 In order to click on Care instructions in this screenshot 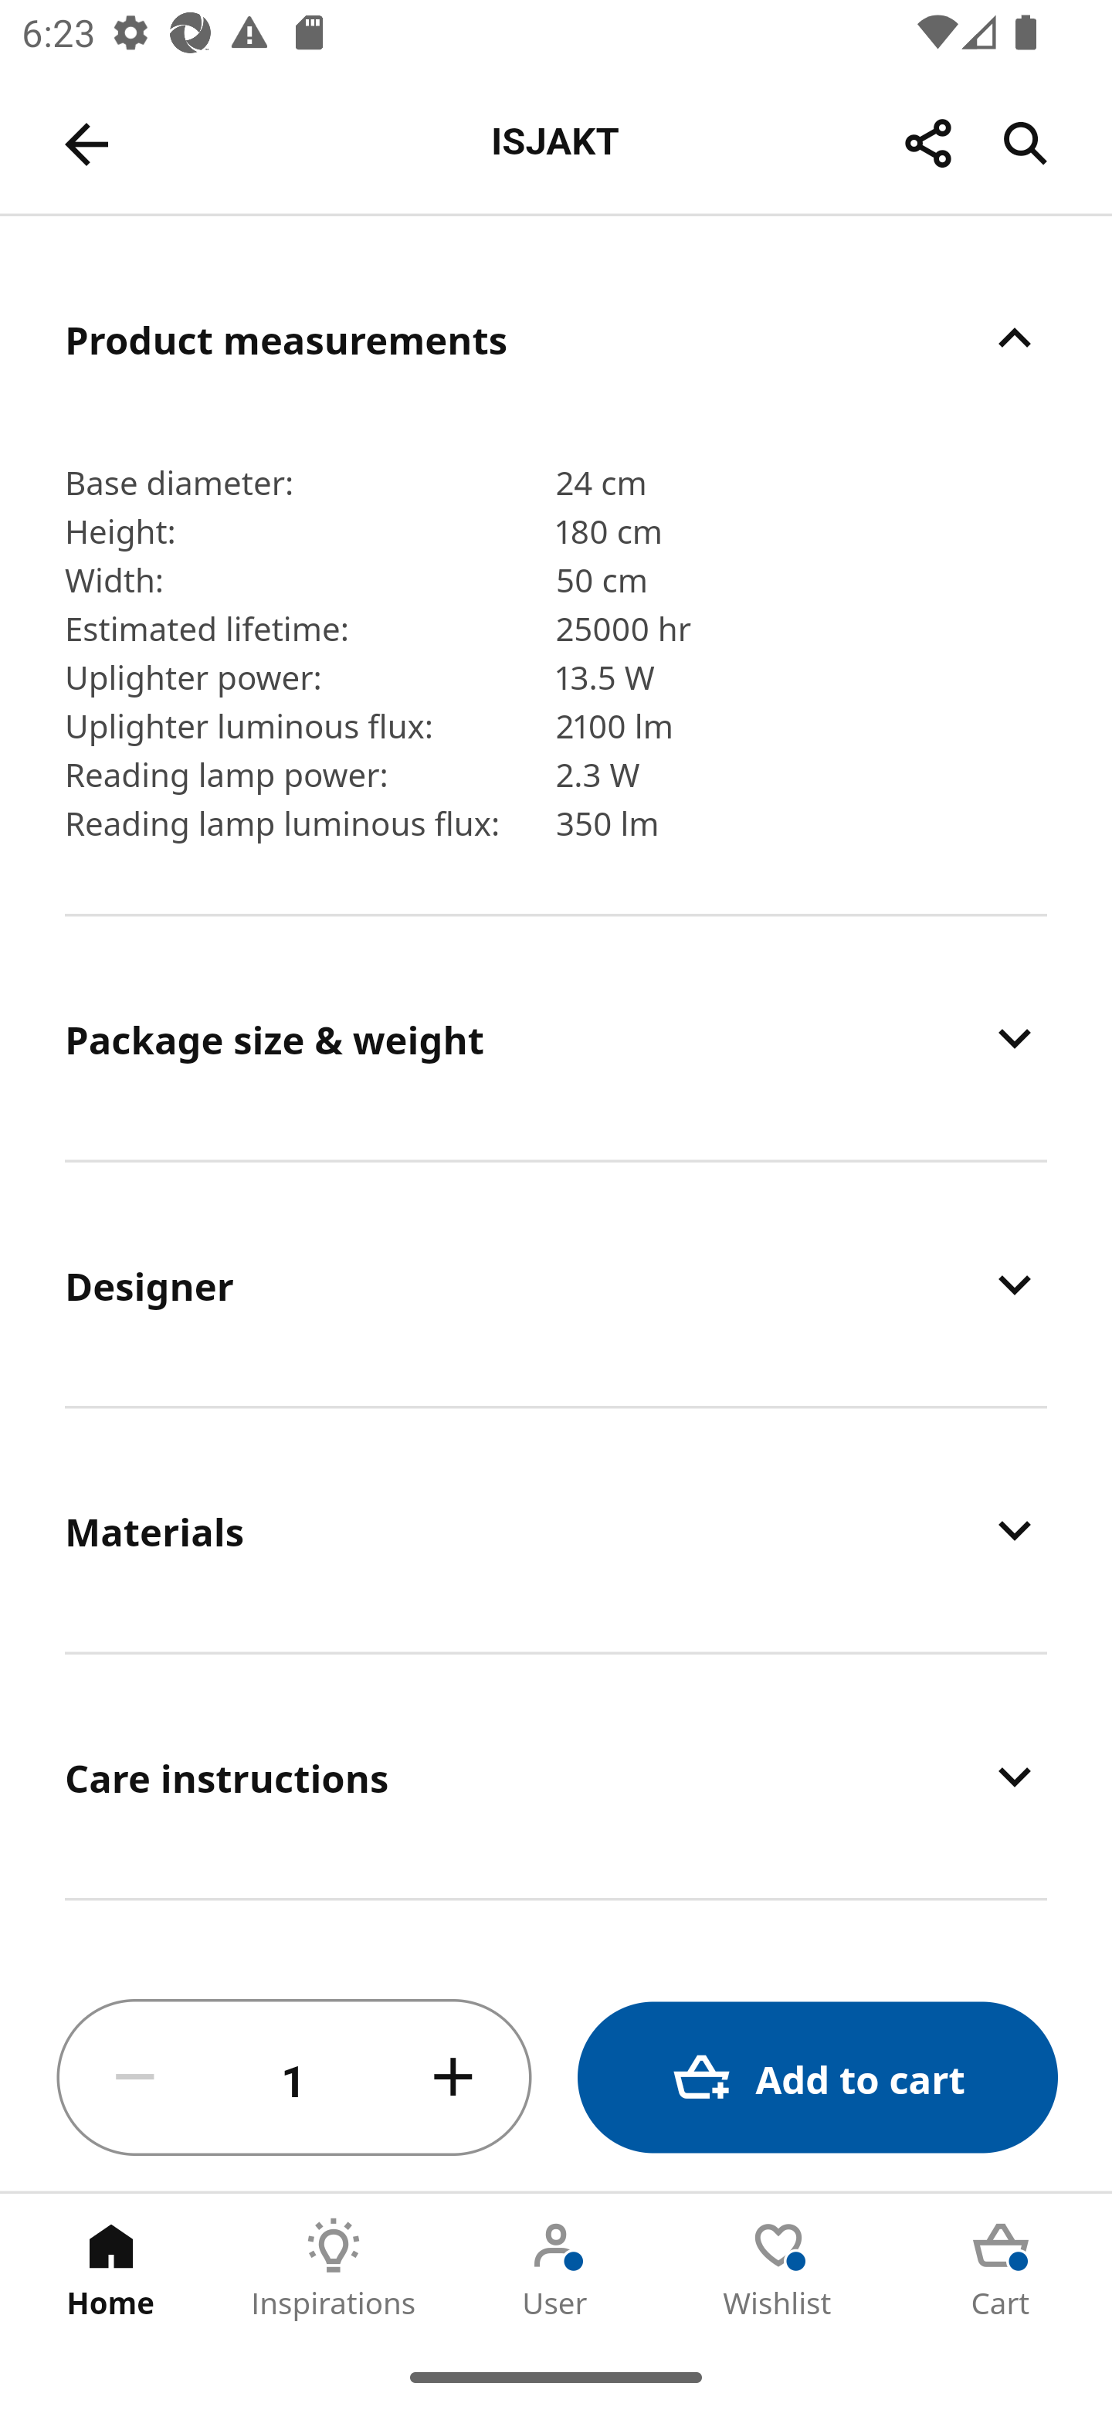, I will do `click(556, 1777)`.